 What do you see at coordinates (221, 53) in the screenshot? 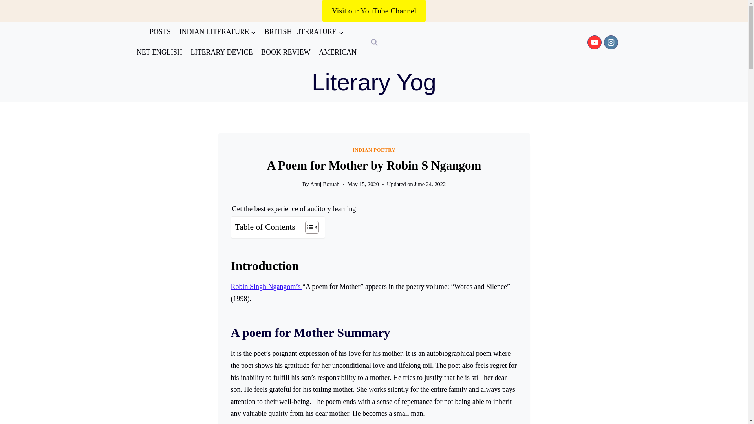
I see `LITERARY DEVICE` at bounding box center [221, 53].